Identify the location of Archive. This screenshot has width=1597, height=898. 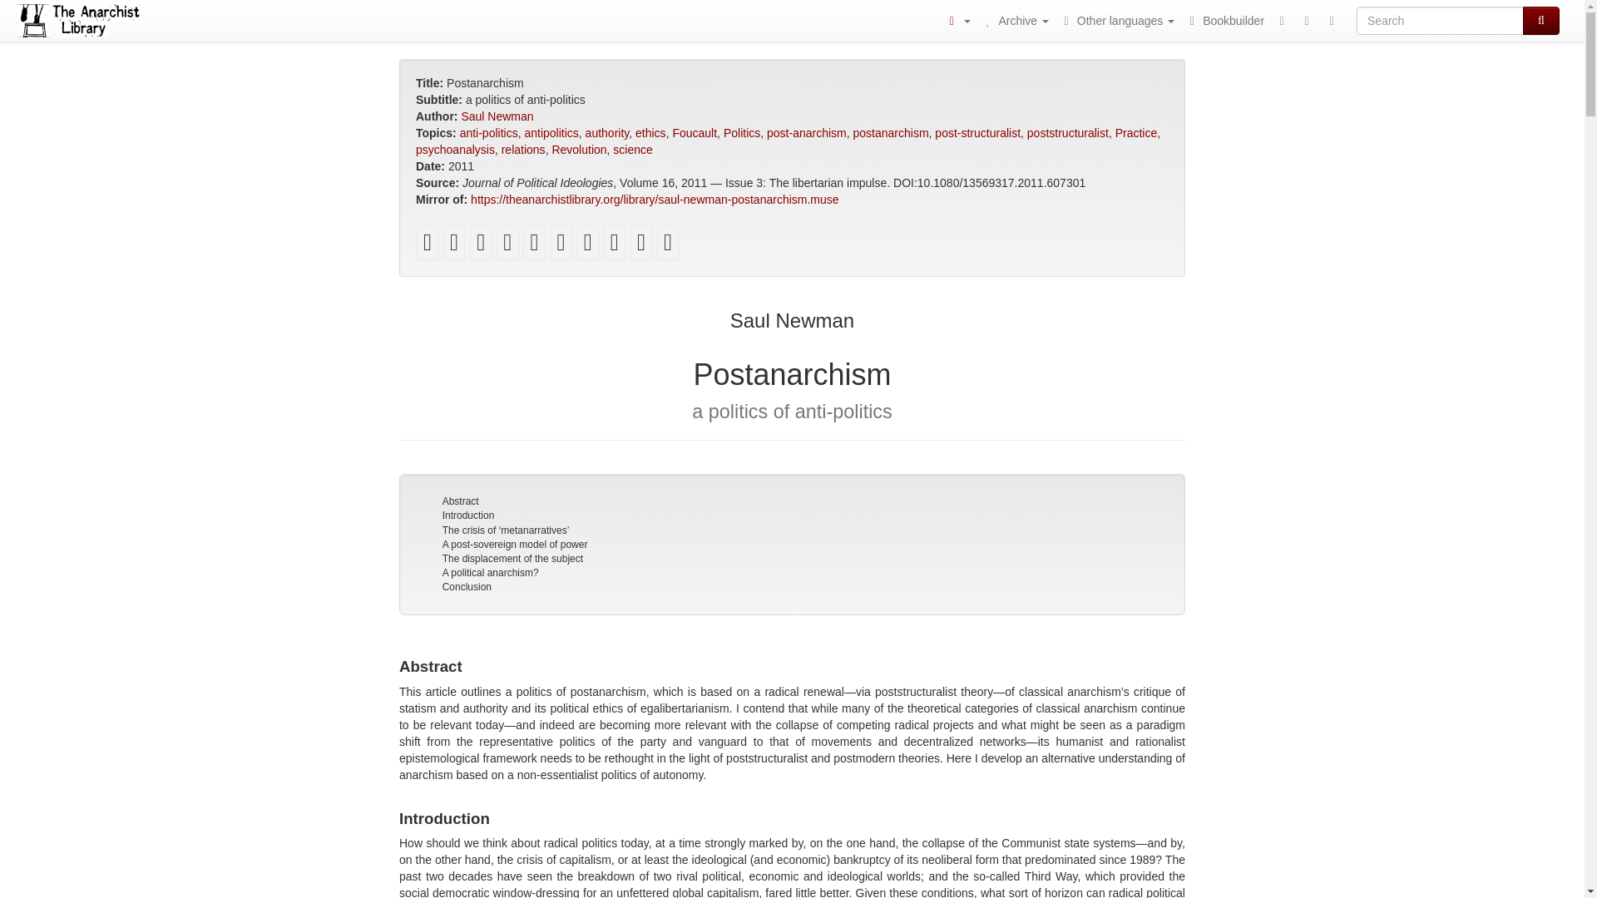
(1015, 20).